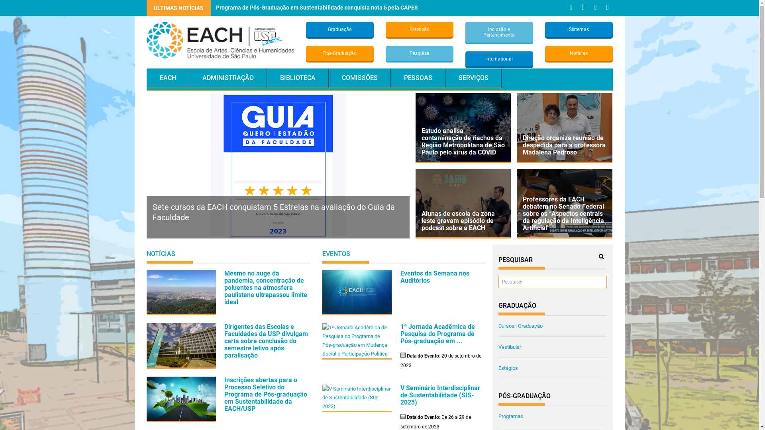 The height and width of the screenshot is (430, 765). I want to click on International, so click(499, 59).